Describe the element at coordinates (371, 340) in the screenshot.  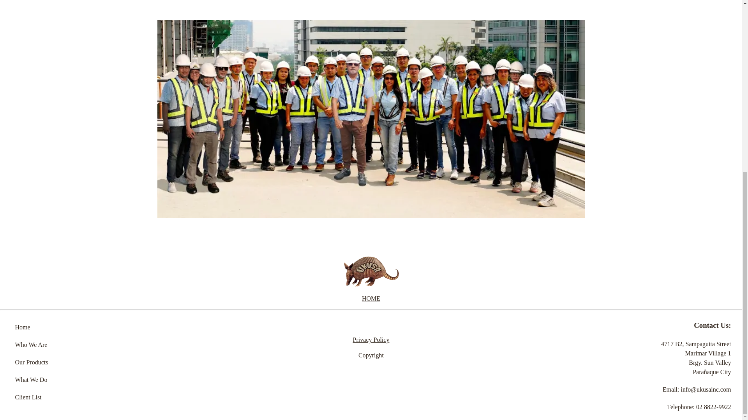
I see `Privacy Policy` at that location.